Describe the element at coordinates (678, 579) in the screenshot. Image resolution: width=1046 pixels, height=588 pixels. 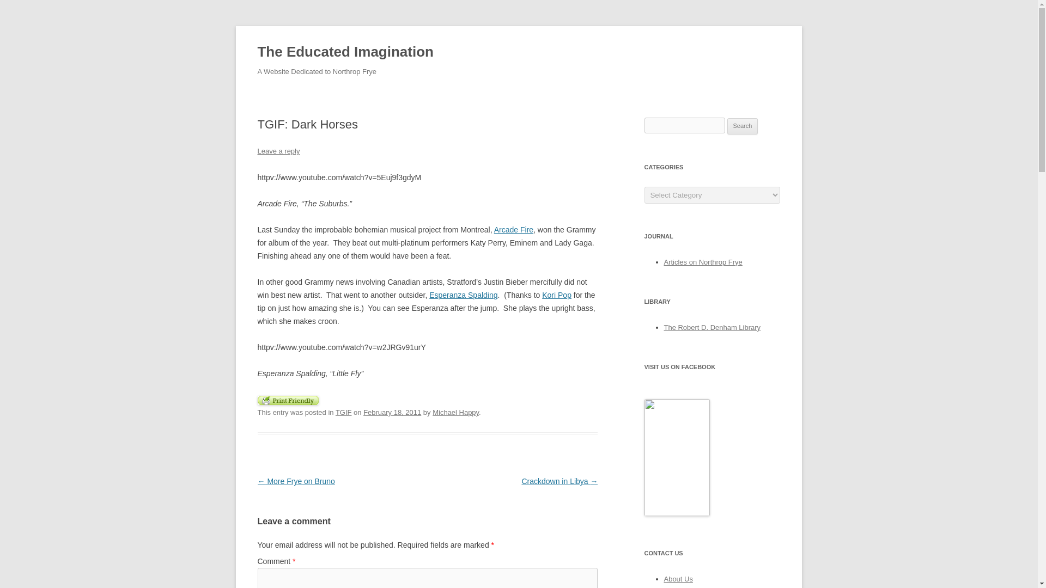
I see `About Us` at that location.